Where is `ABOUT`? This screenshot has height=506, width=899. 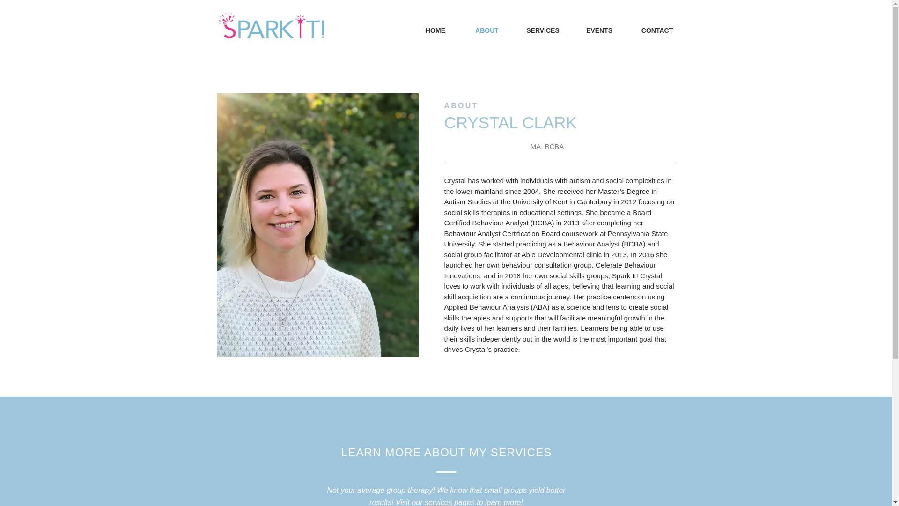 ABOUT is located at coordinates (487, 30).